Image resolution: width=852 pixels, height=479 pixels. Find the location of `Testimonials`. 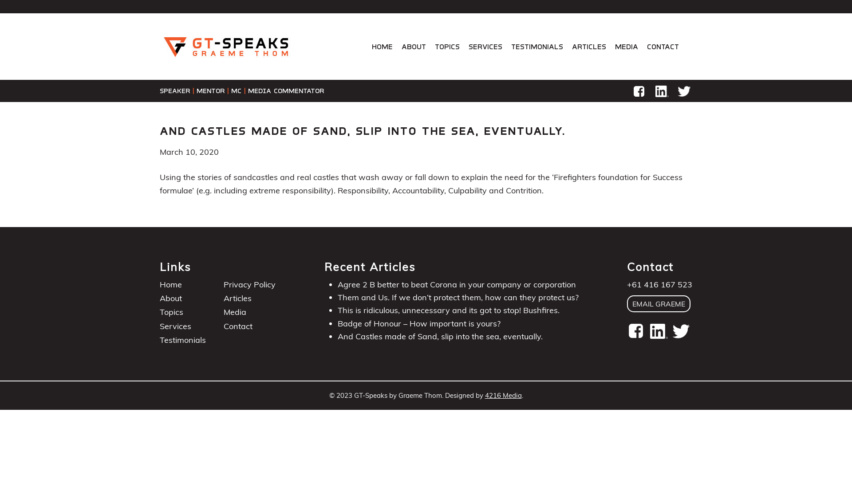

Testimonials is located at coordinates (537, 47).